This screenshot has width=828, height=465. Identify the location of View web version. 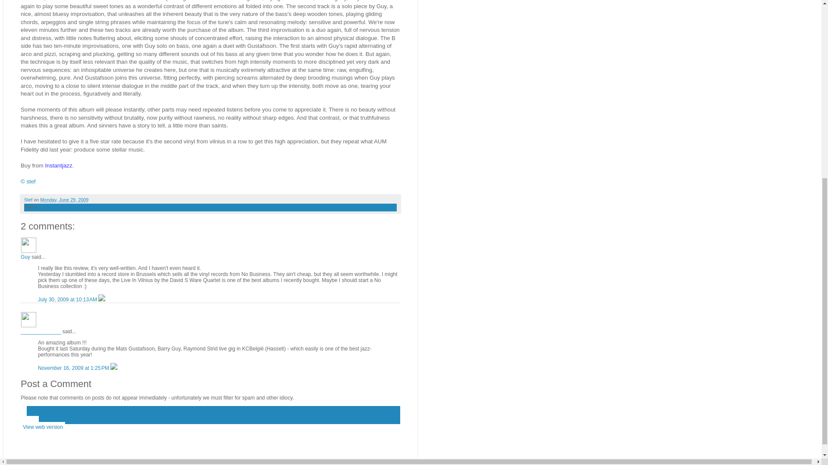
(43, 427).